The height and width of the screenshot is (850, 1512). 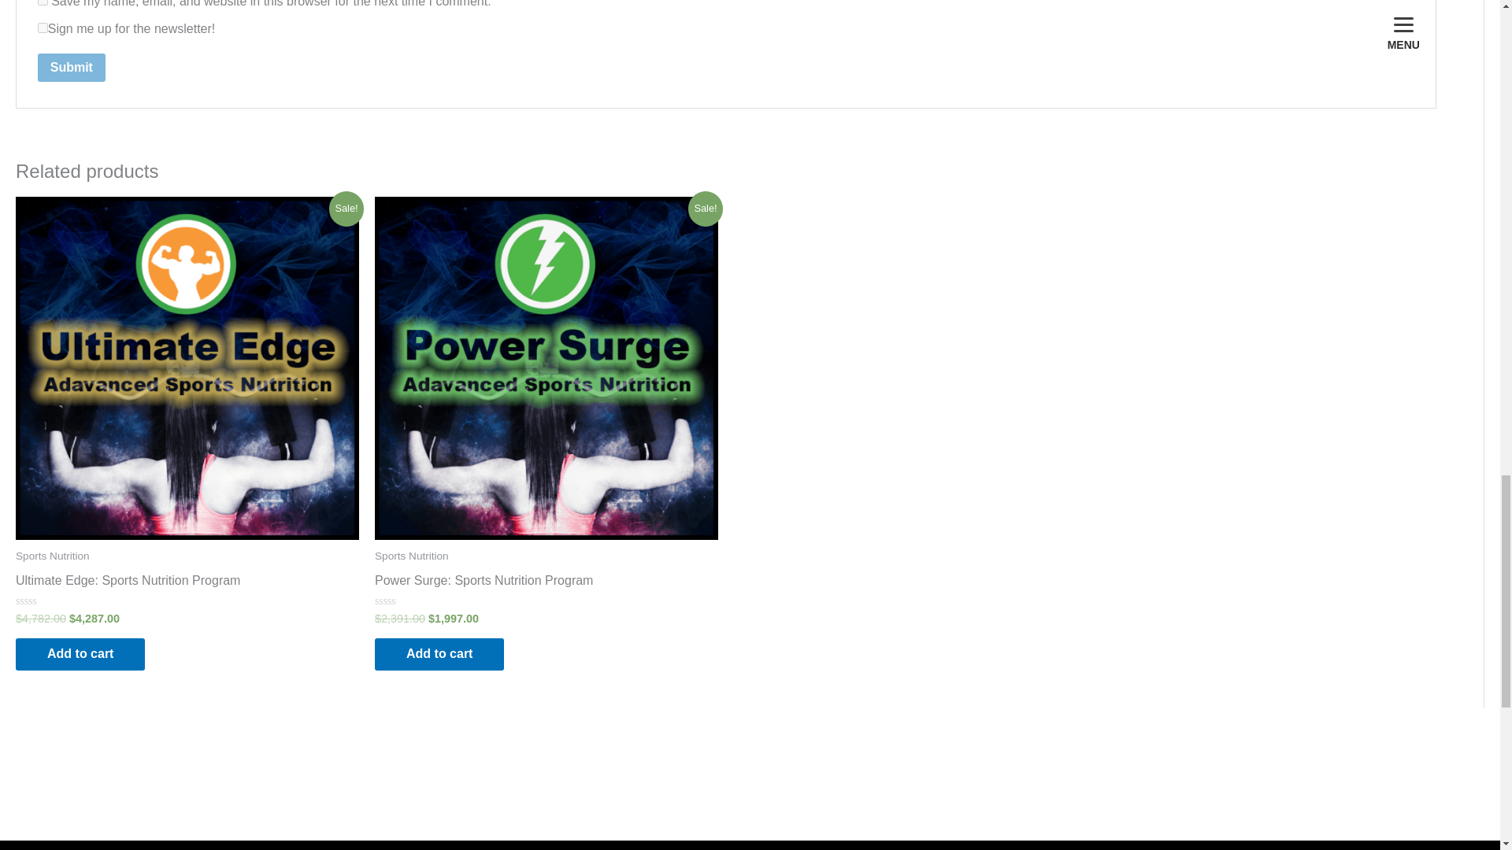 I want to click on Add to cart, so click(x=80, y=655).